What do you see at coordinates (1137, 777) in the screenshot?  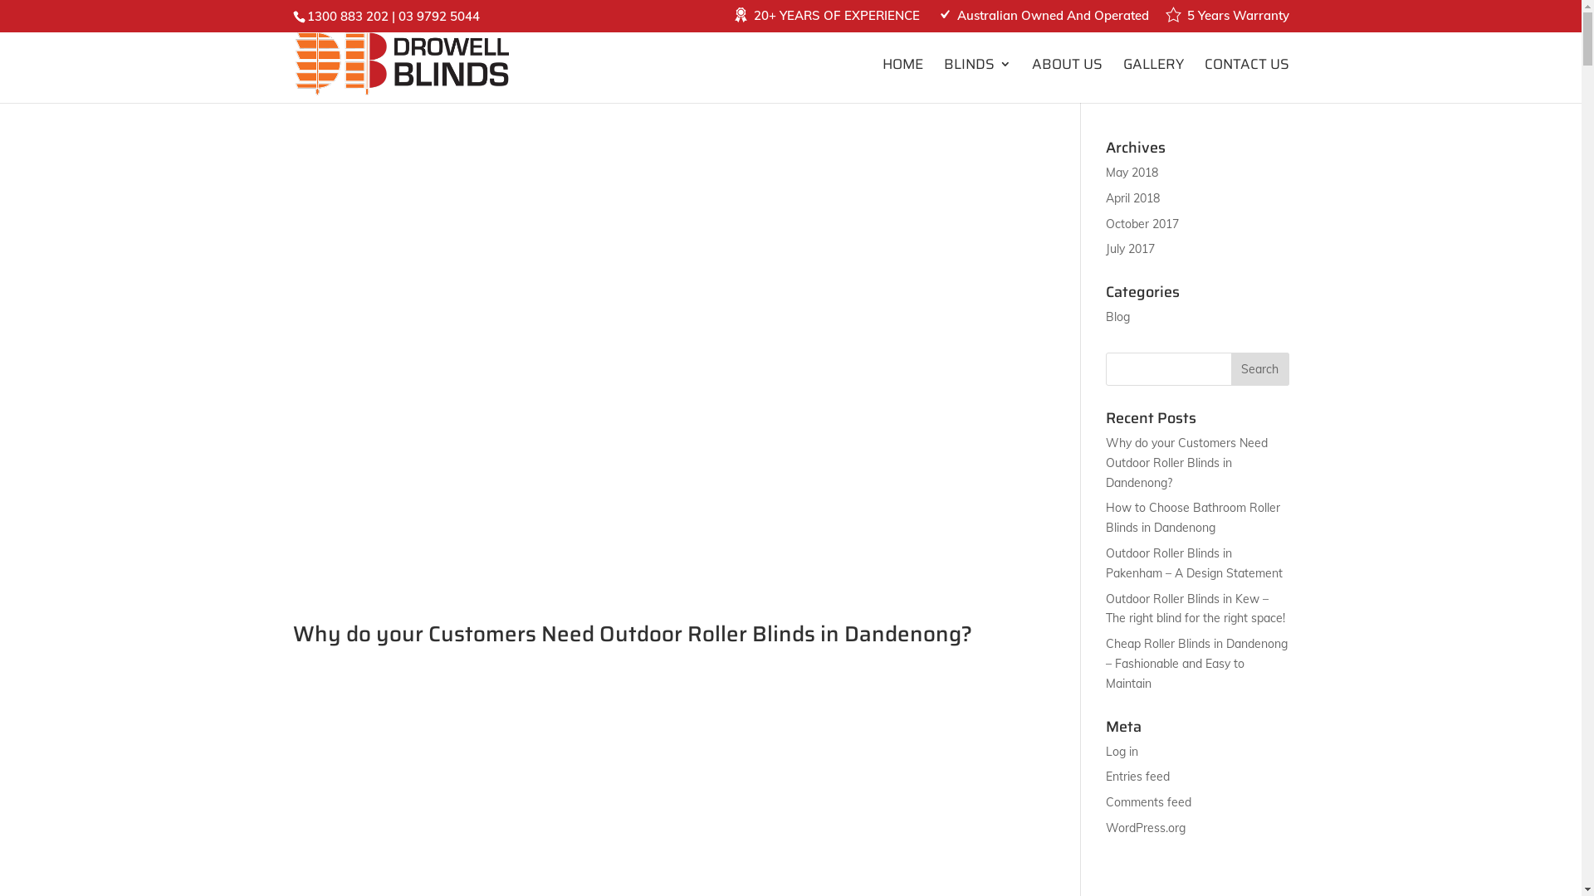 I see `Entries feed` at bounding box center [1137, 777].